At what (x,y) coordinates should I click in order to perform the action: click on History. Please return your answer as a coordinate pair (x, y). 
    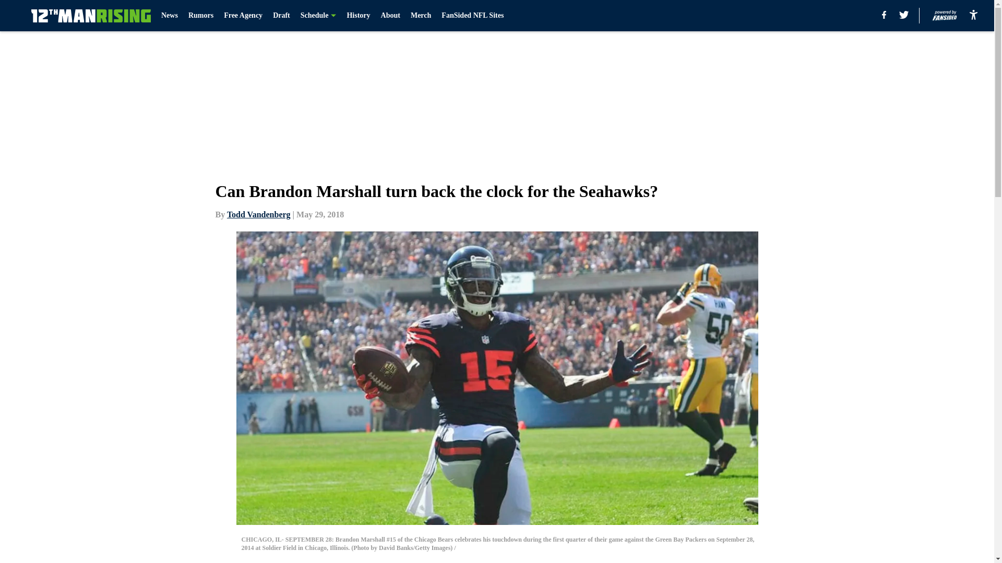
    Looking at the image, I should click on (358, 16).